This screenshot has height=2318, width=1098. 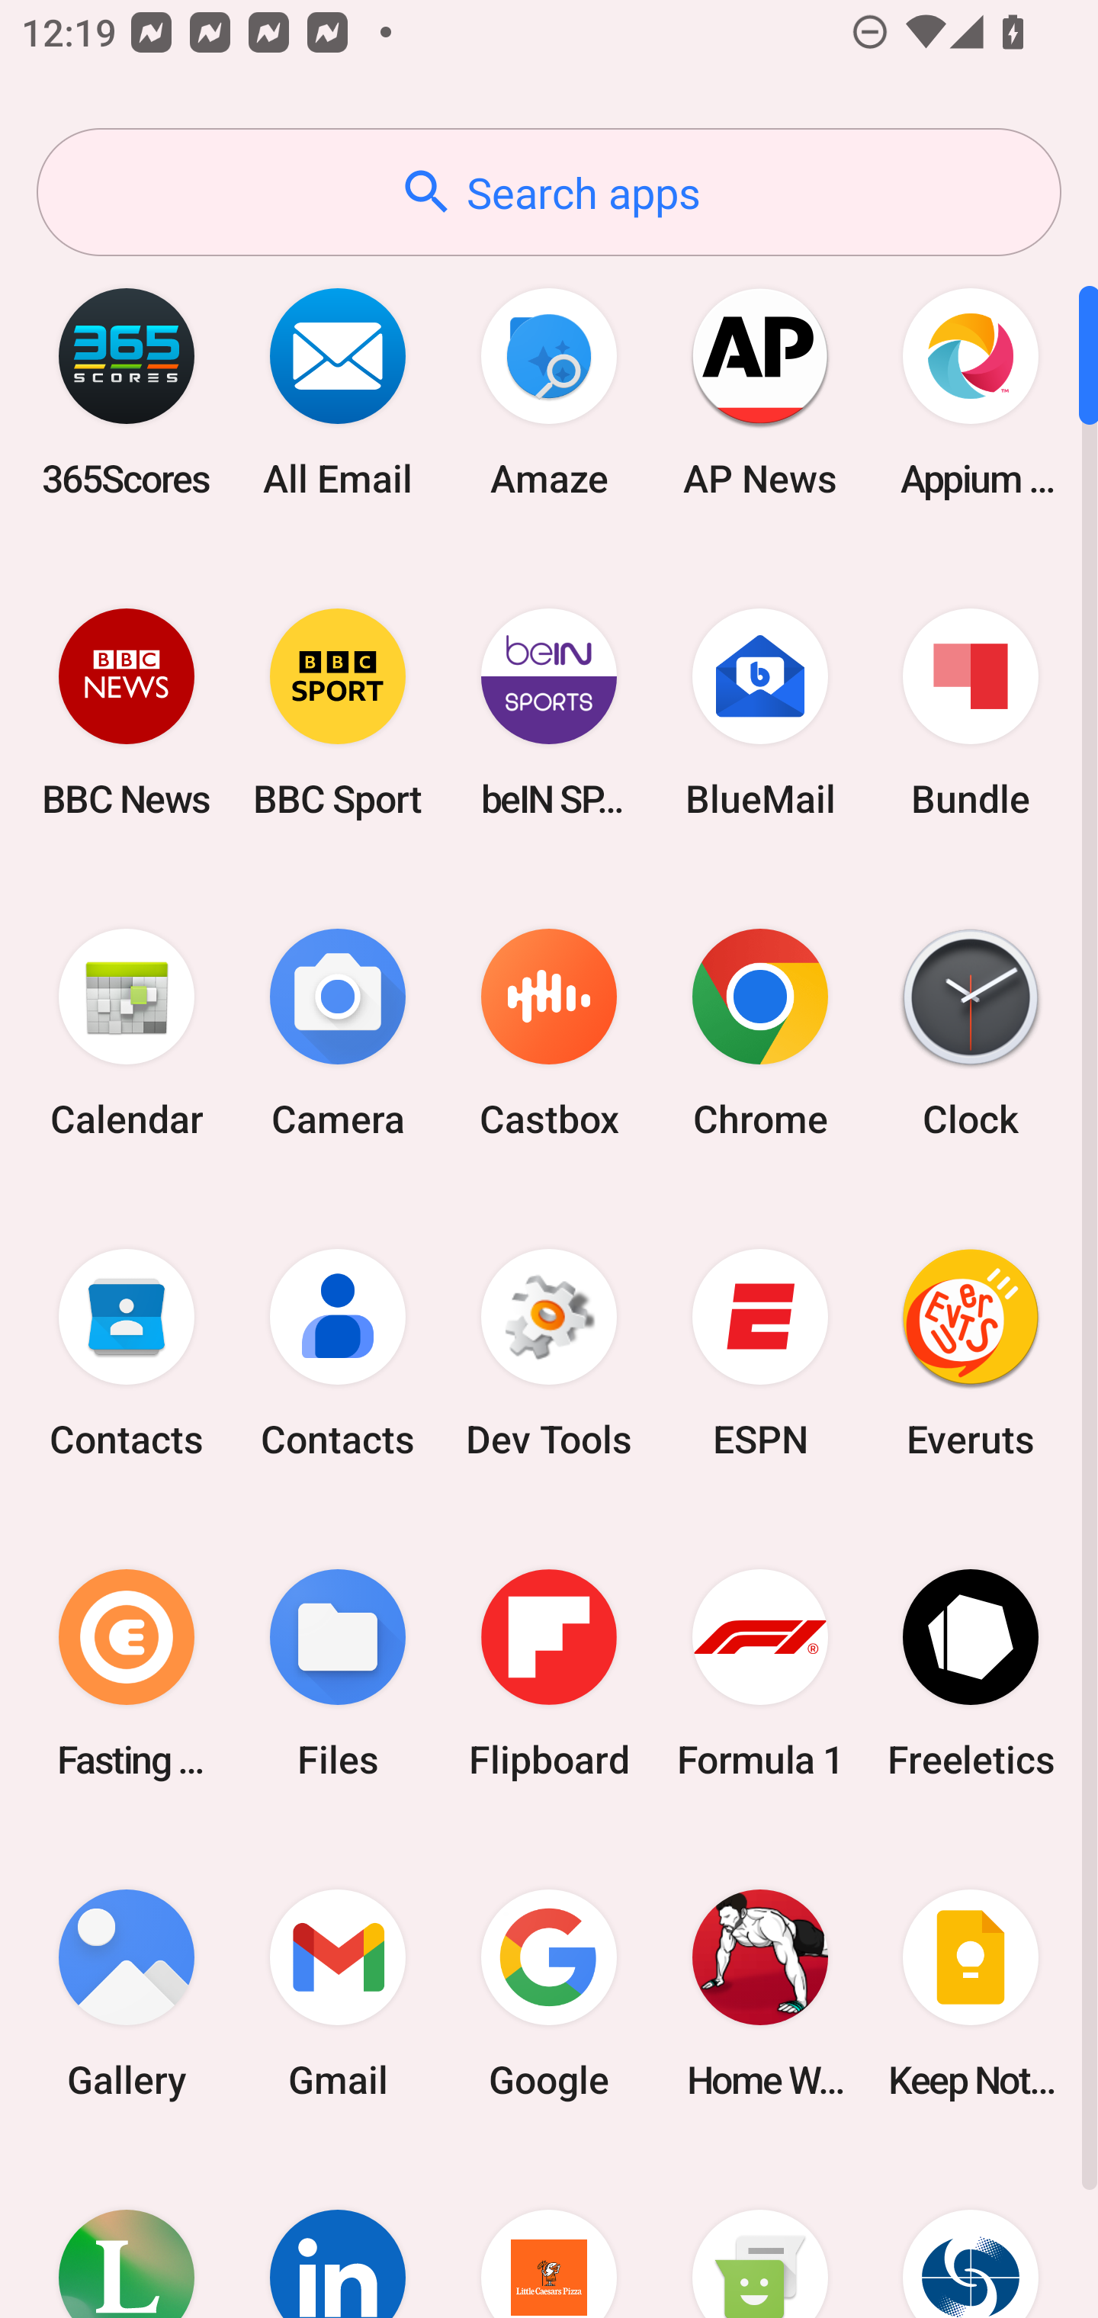 What do you see at coordinates (971, 1673) in the screenshot?
I see `Freeletics` at bounding box center [971, 1673].